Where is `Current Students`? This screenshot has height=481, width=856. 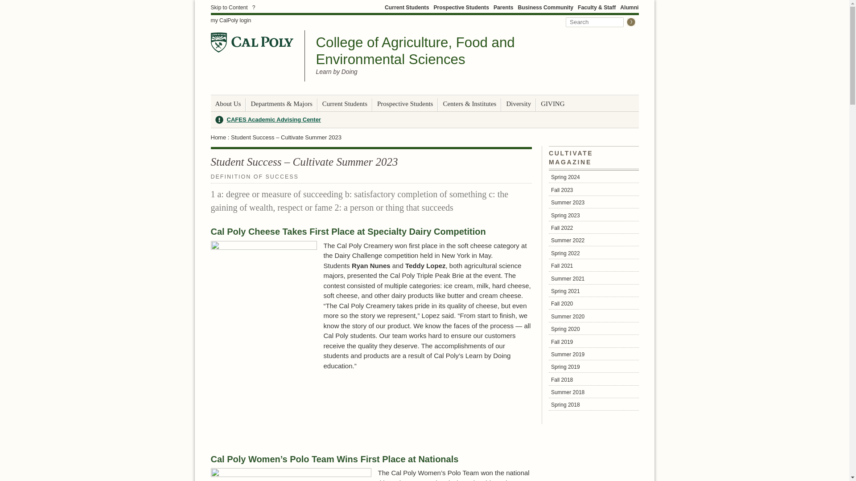
Current Students is located at coordinates (407, 7).